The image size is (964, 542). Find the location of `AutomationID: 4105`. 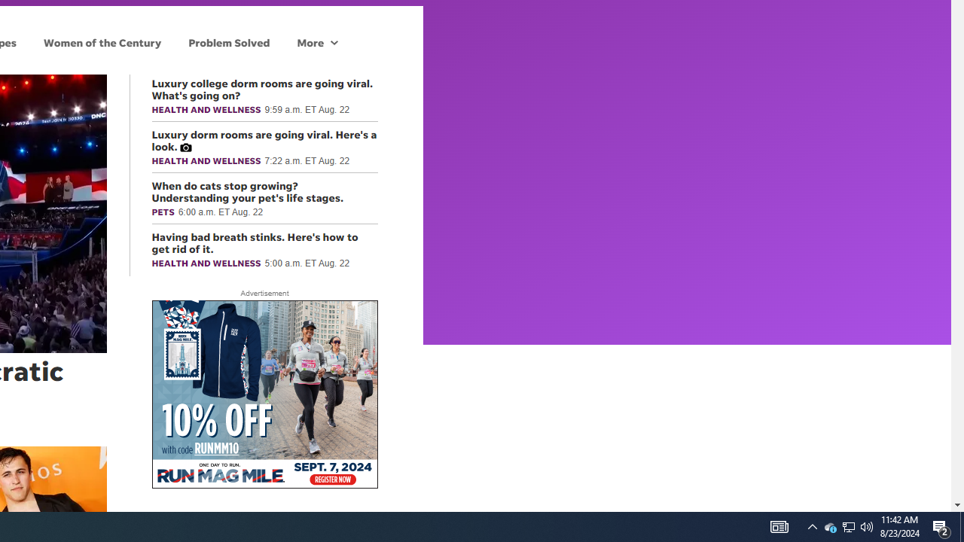

AutomationID: 4105 is located at coordinates (867, 527).